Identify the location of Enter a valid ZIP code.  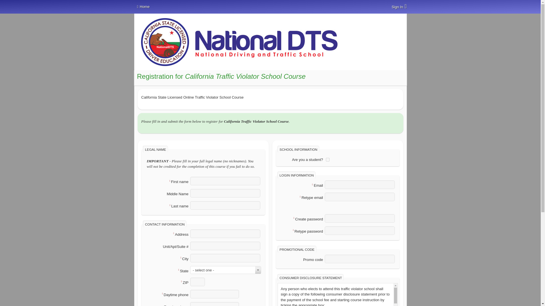
(198, 282).